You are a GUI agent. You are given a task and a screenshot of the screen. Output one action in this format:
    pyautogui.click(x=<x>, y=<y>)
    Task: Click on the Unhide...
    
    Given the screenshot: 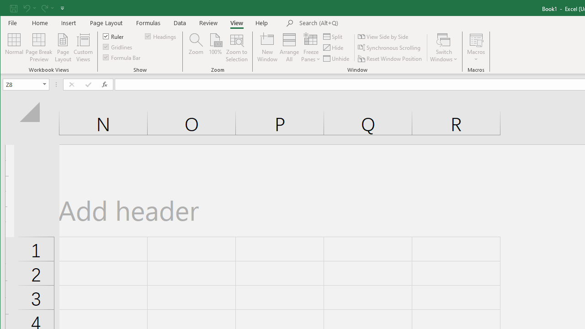 What is the action you would take?
    pyautogui.click(x=337, y=58)
    